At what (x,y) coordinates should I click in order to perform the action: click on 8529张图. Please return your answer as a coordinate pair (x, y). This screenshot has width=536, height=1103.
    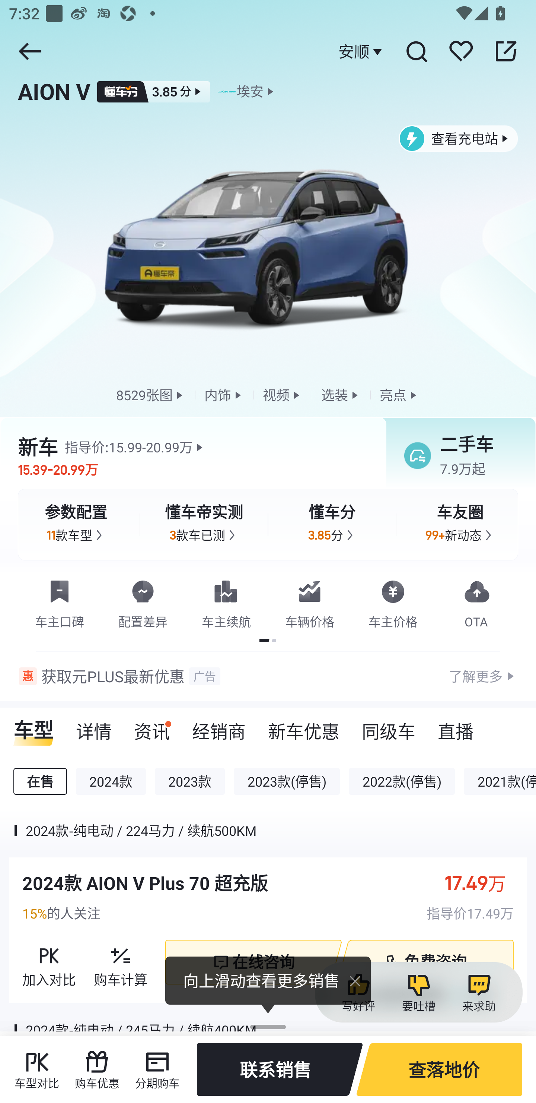
    Looking at the image, I should click on (151, 395).